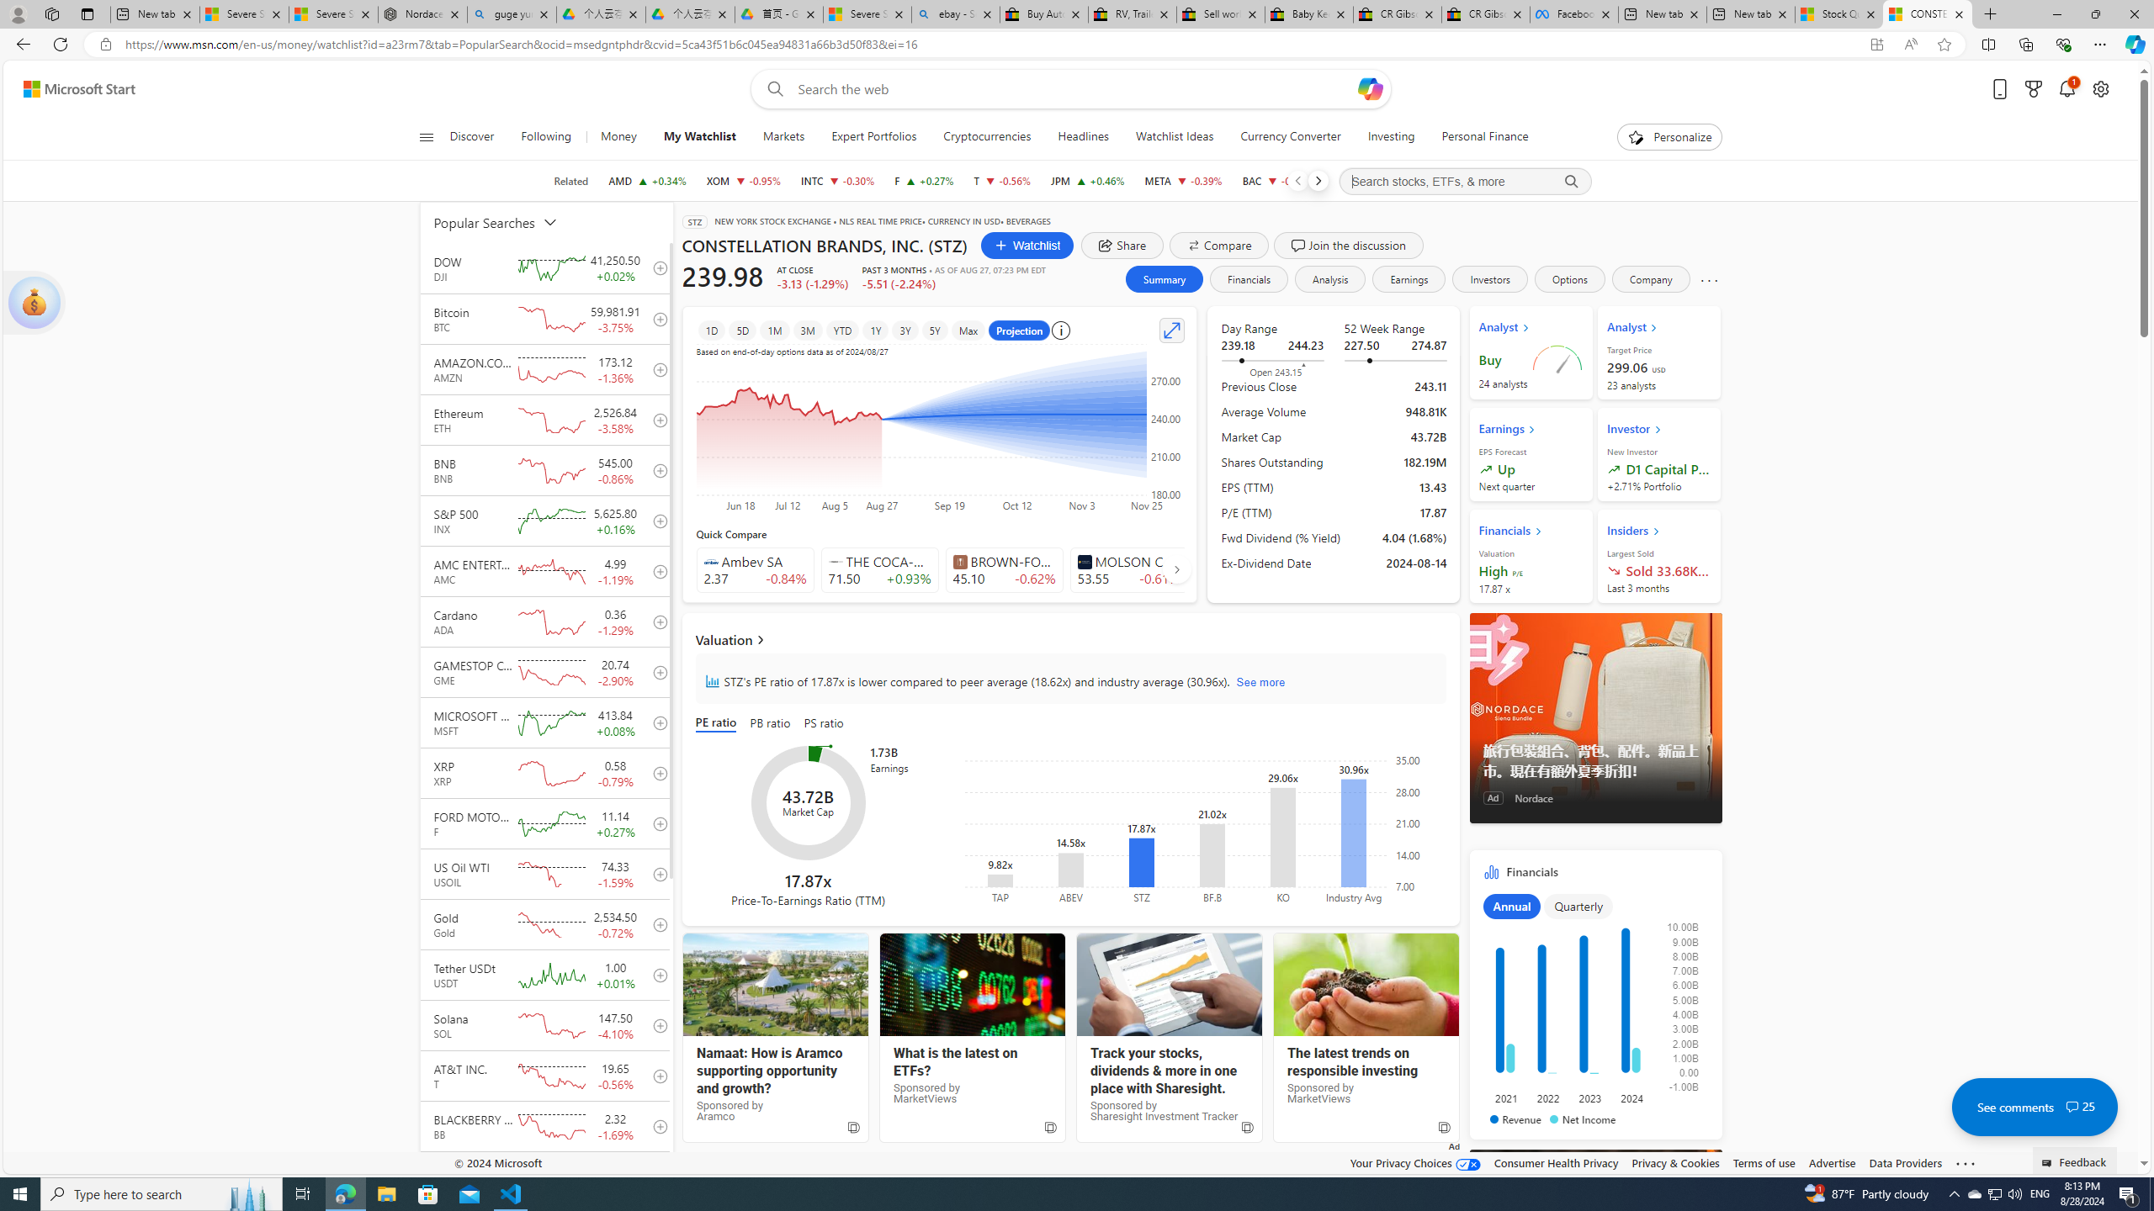  Describe the element at coordinates (838, 181) in the screenshot. I see `INTC INTEL CORPORATION decrease 20.07 -0.06 -0.30%` at that location.